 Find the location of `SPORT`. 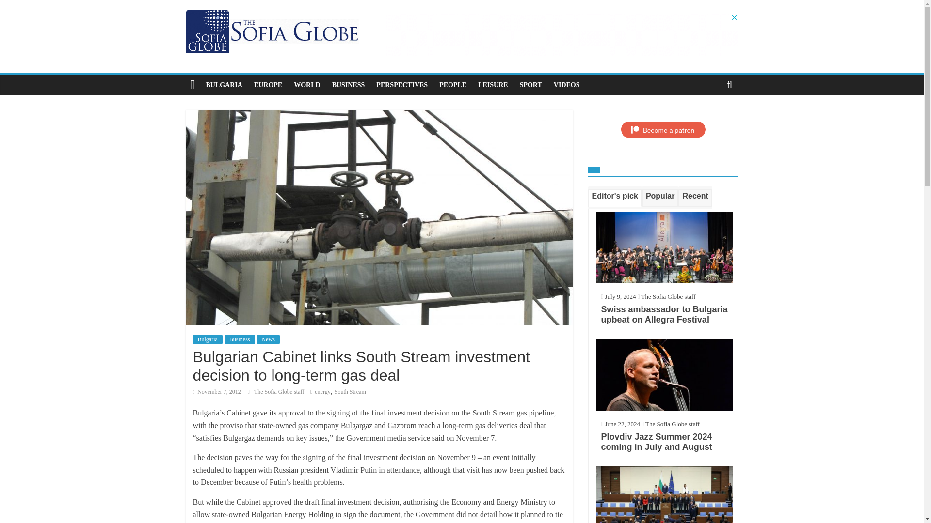

SPORT is located at coordinates (530, 85).